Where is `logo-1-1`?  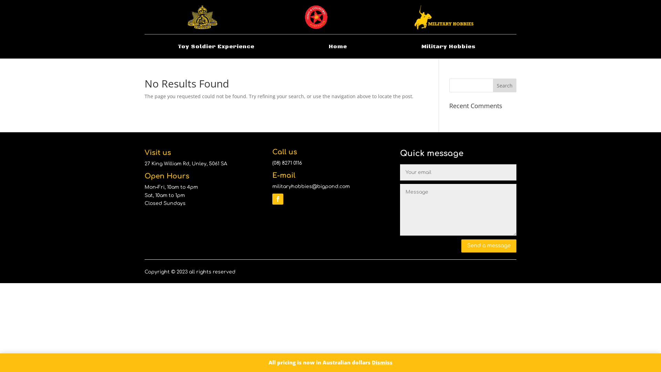 logo-1-1 is located at coordinates (444, 17).